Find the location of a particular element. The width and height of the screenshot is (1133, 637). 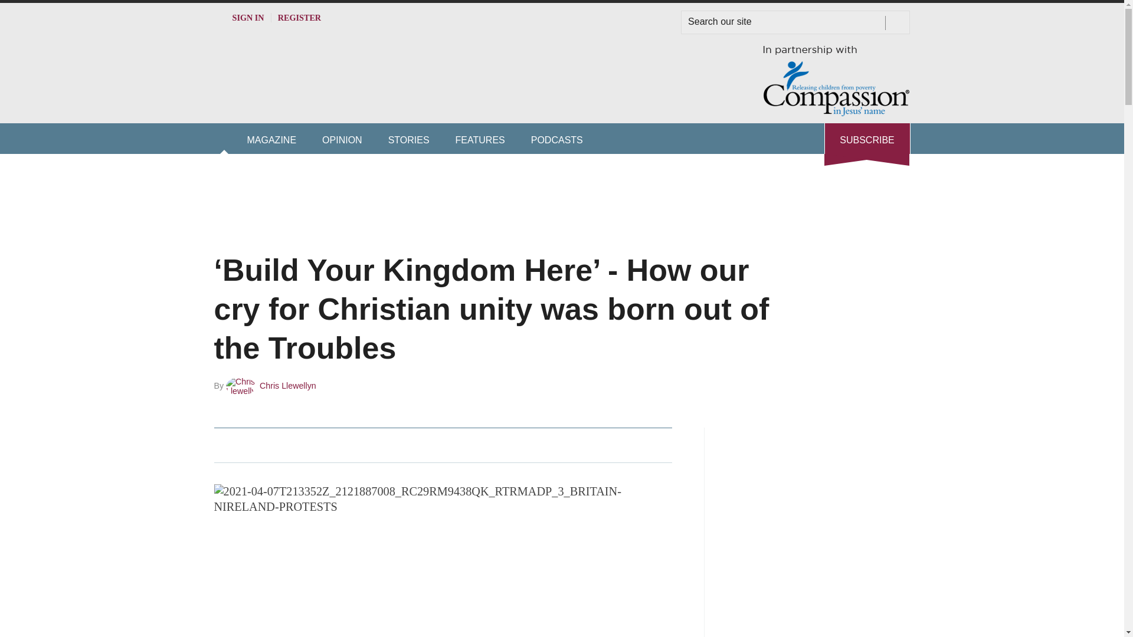

Share this on Linked in is located at coordinates (274, 445).